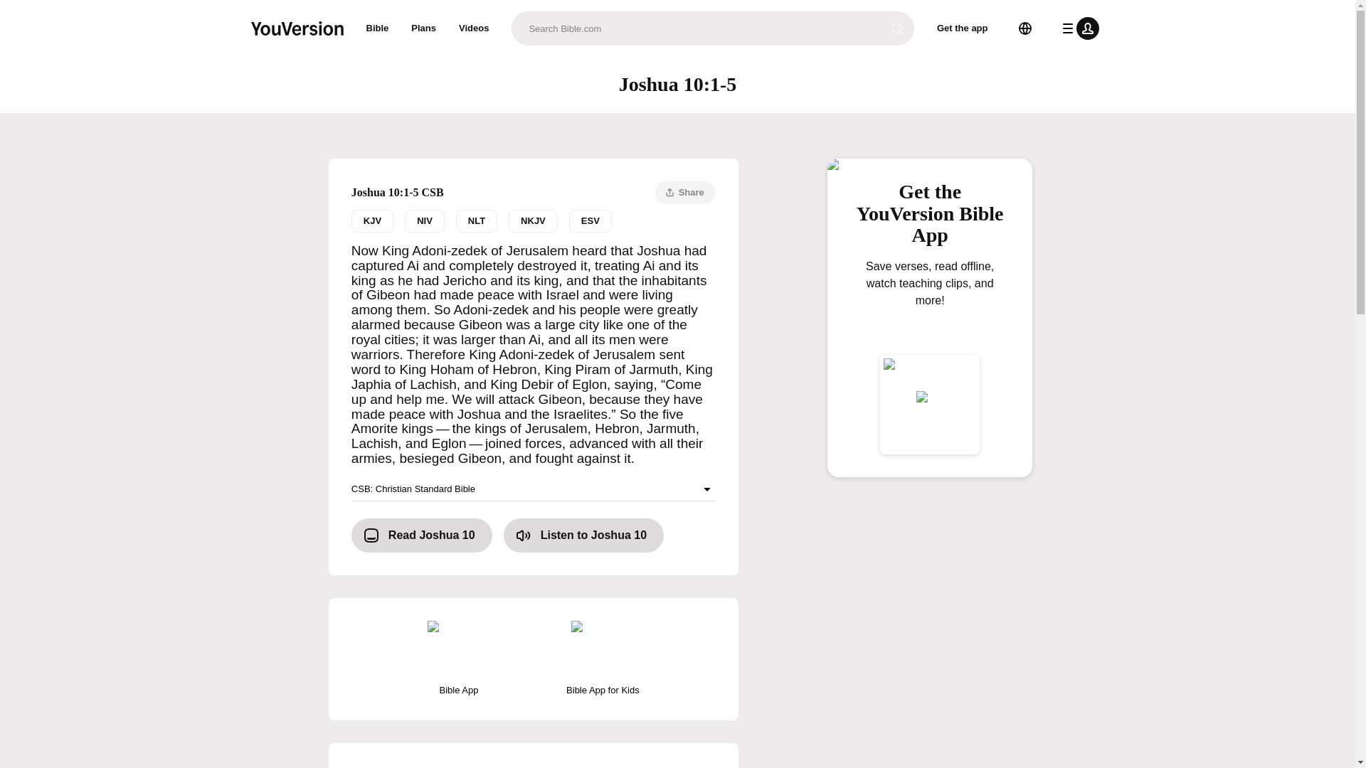 The height and width of the screenshot is (768, 1366). Describe the element at coordinates (534, 489) in the screenshot. I see `CSB: Christian Standard Bible` at that location.